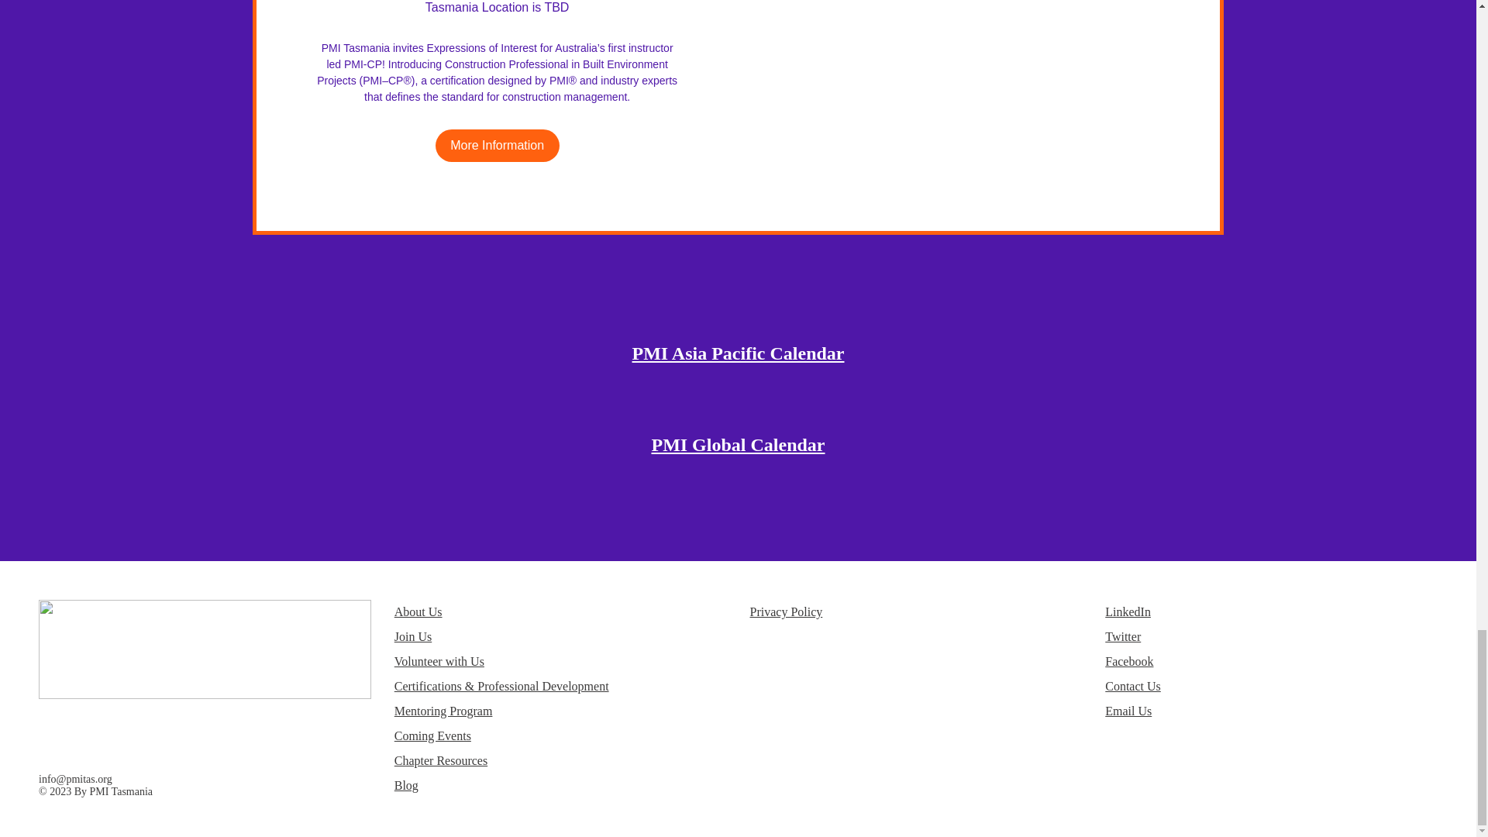 The image size is (1488, 837). What do you see at coordinates (739, 353) in the screenshot?
I see `PMI Asia Pacific Calendar` at bounding box center [739, 353].